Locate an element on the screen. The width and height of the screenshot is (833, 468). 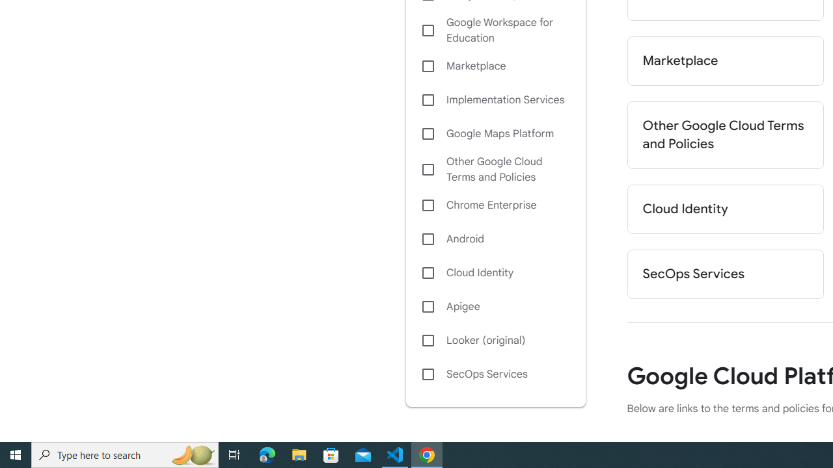
Other Google Cloud Terms and Policies is located at coordinates (725, 135).